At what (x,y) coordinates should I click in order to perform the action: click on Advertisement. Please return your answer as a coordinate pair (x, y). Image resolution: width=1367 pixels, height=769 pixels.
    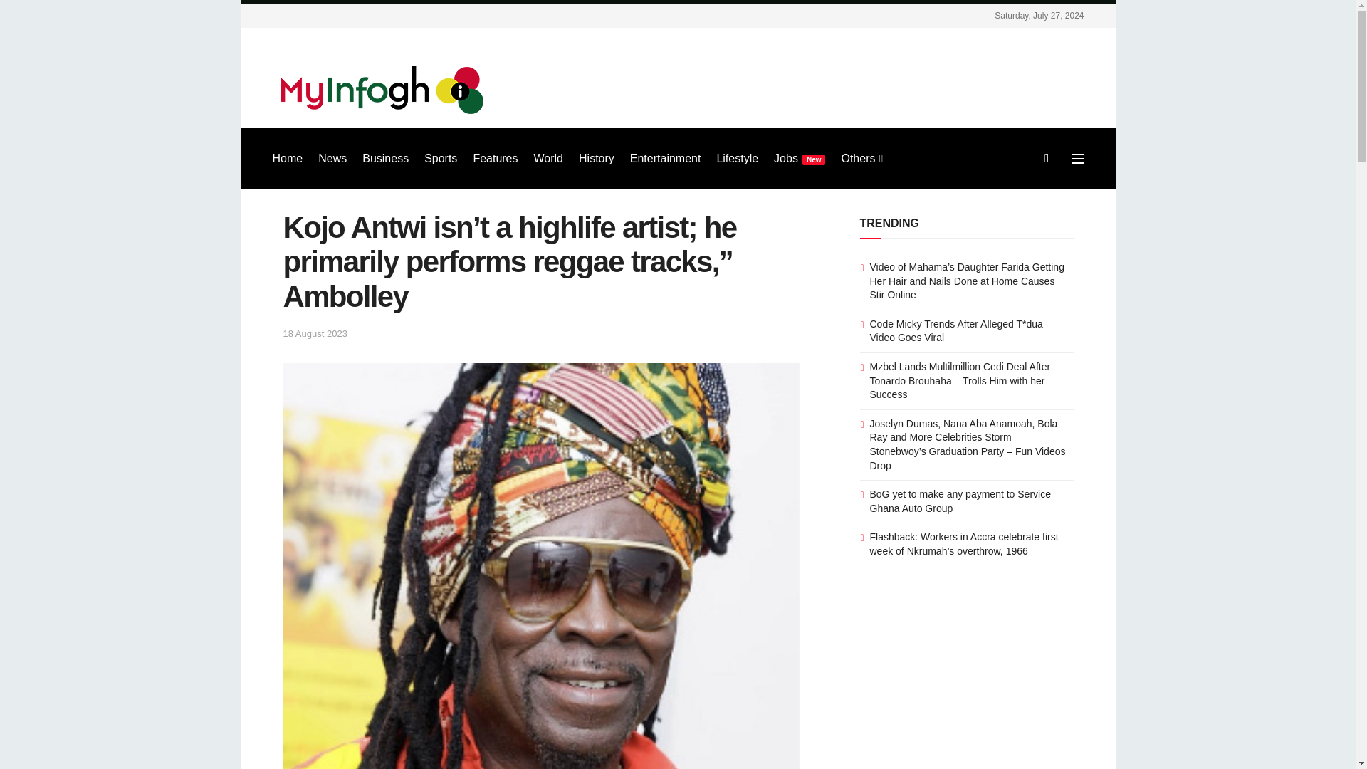
    Looking at the image, I should click on (824, 85).